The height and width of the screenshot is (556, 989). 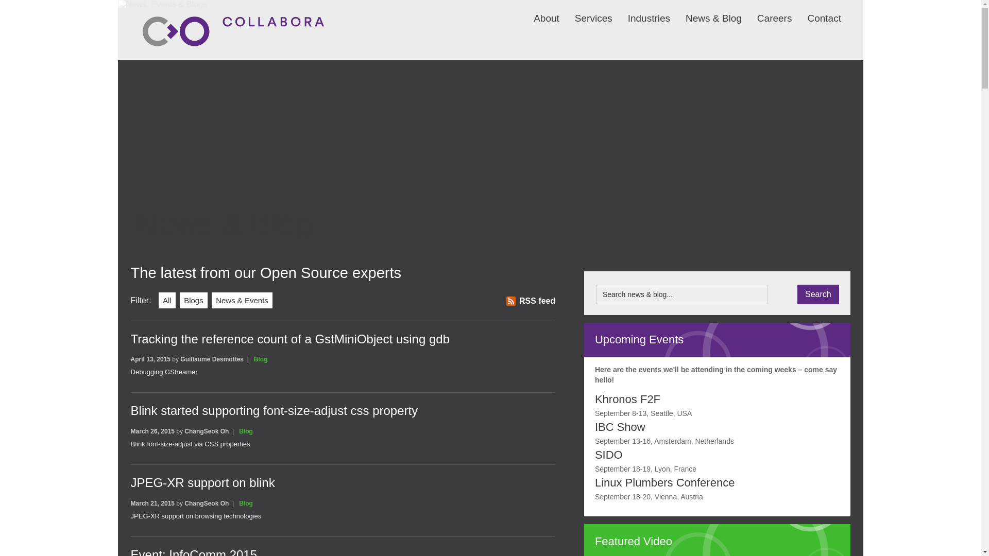 What do you see at coordinates (818, 294) in the screenshot?
I see `Search` at bounding box center [818, 294].